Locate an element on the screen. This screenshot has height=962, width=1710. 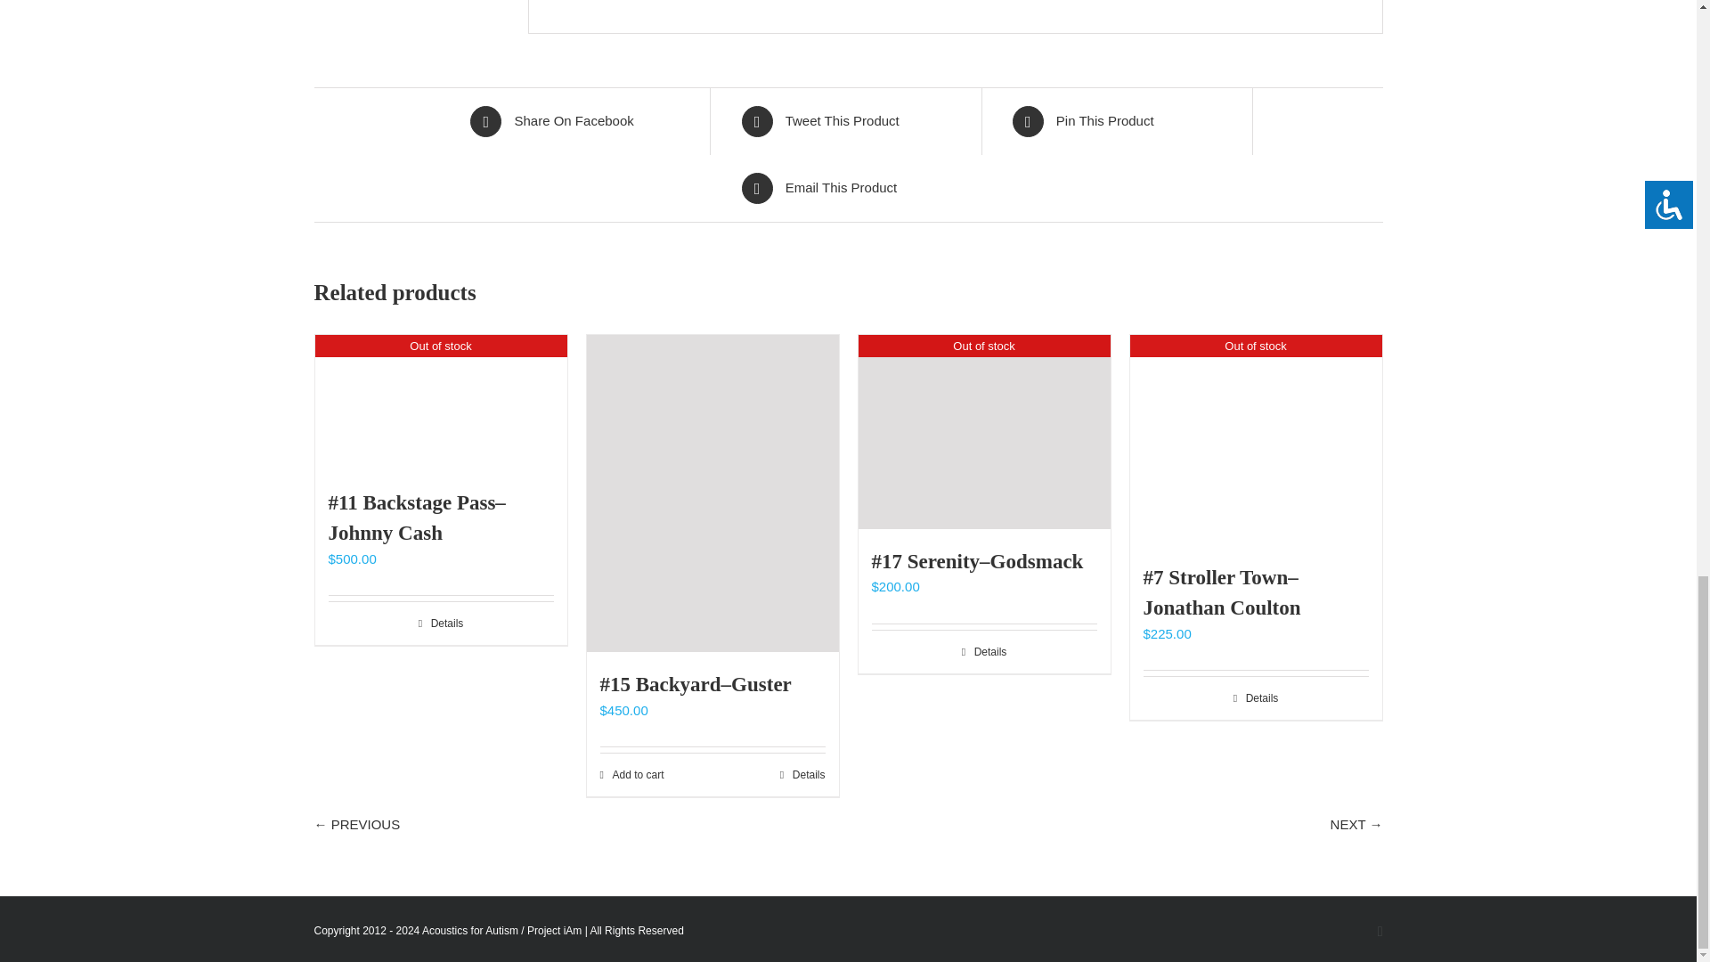
Out of stock is located at coordinates (441, 402).